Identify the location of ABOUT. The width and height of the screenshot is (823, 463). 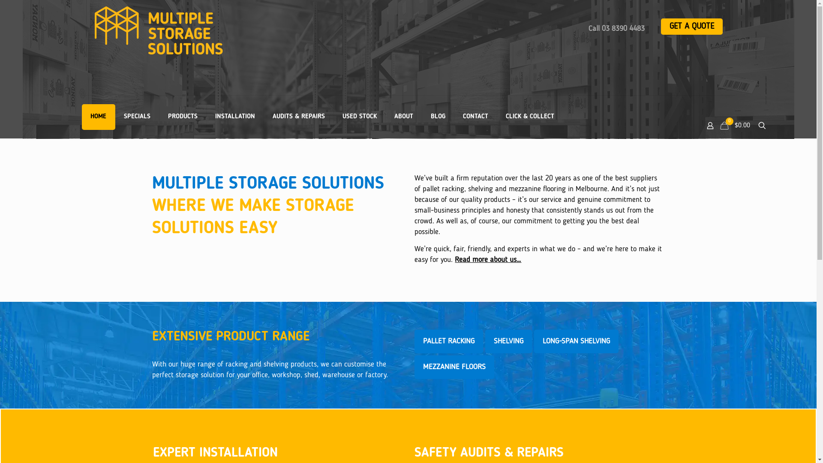
(404, 117).